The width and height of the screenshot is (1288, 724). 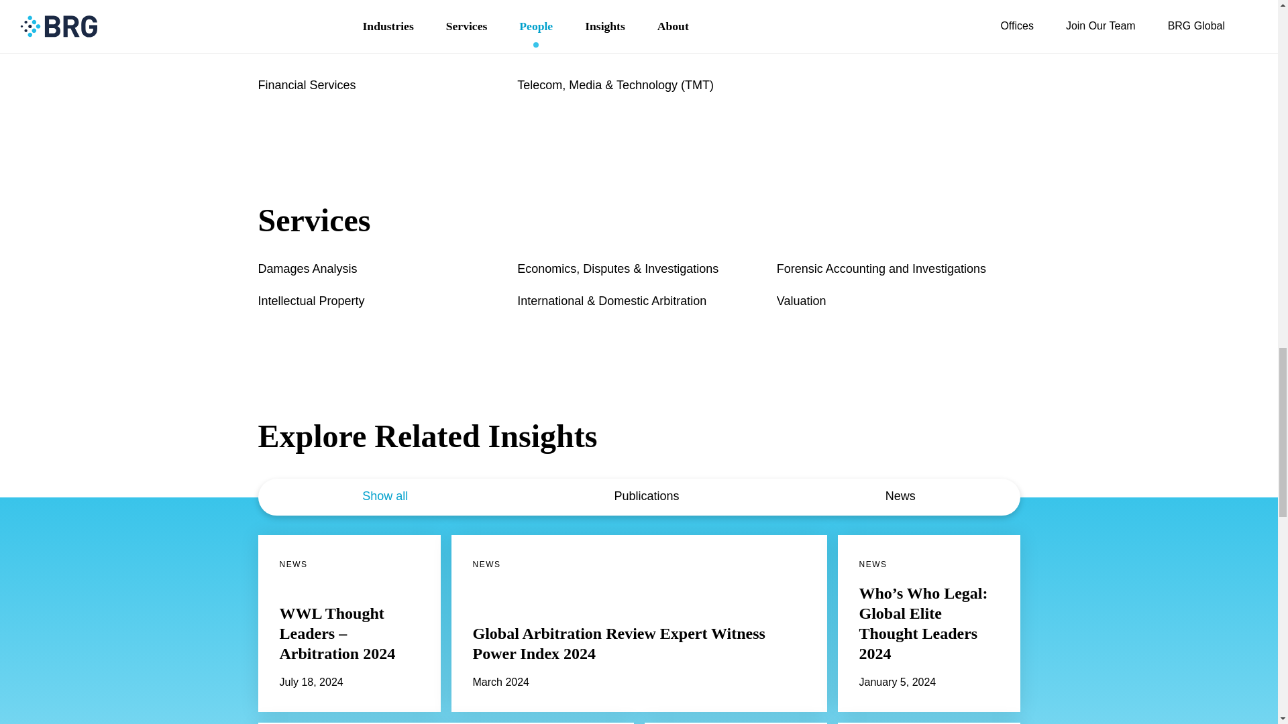 What do you see at coordinates (307, 268) in the screenshot?
I see `Damages Analysis` at bounding box center [307, 268].